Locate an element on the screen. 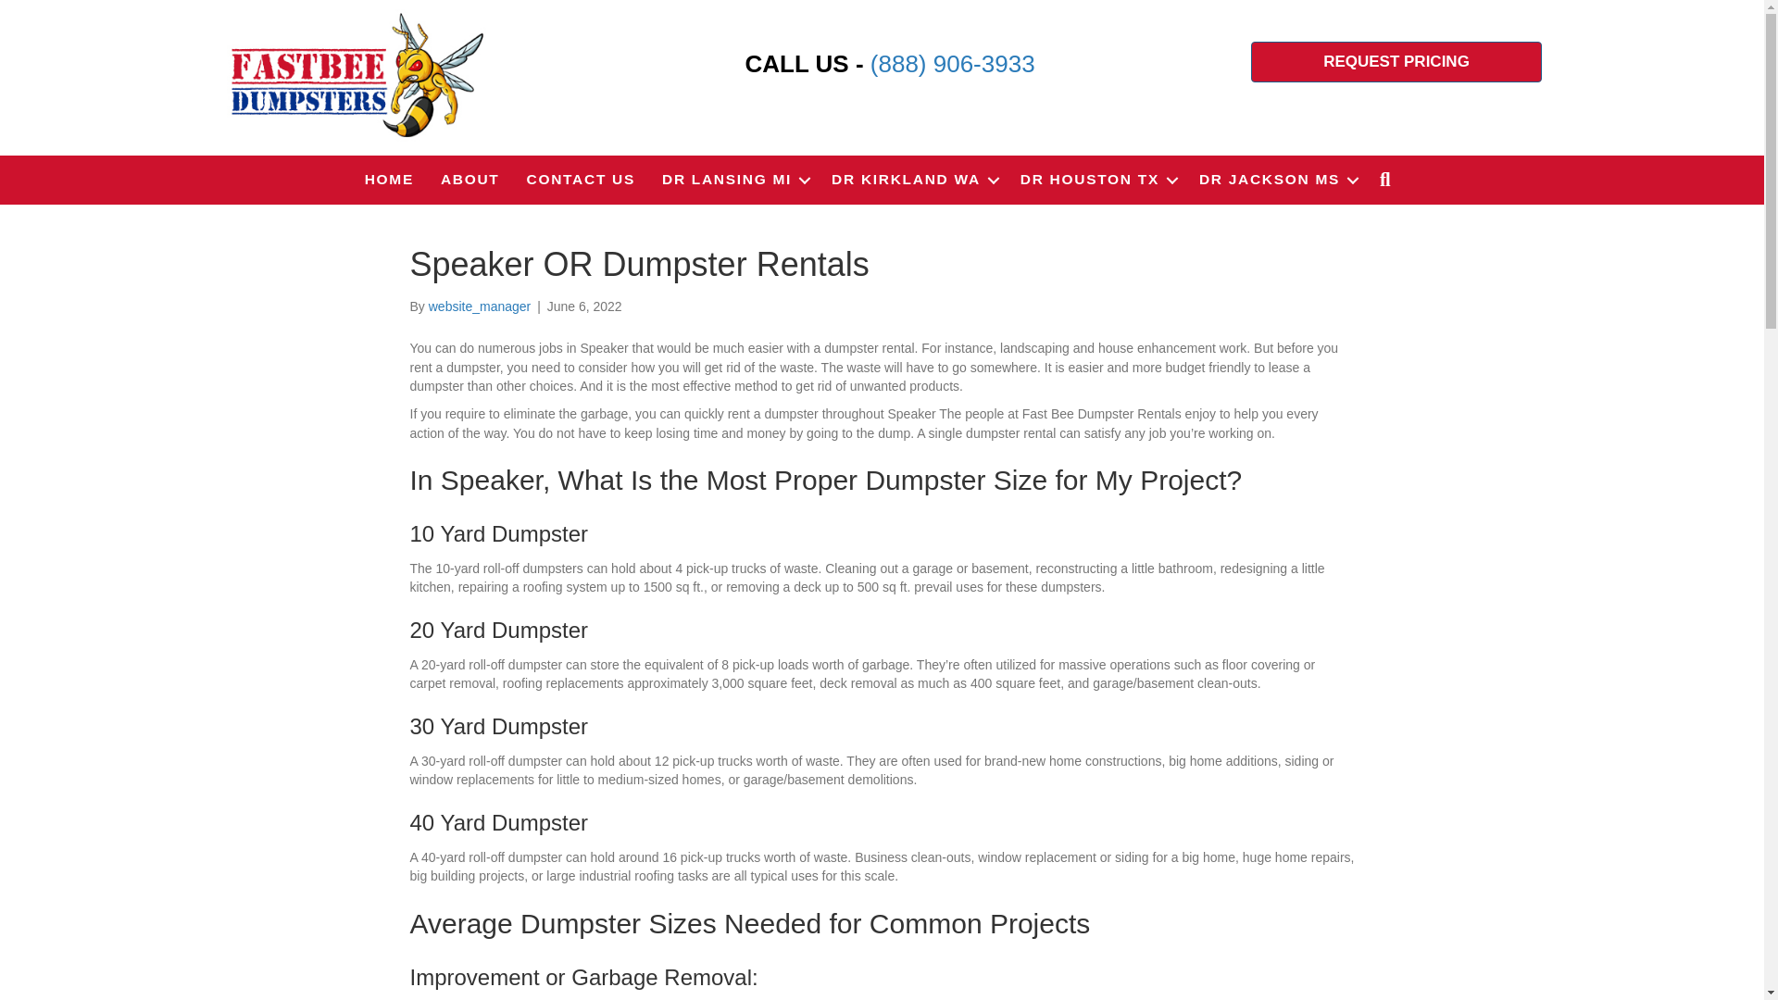  fastbeedumpsters-logo is located at coordinates (356, 75).